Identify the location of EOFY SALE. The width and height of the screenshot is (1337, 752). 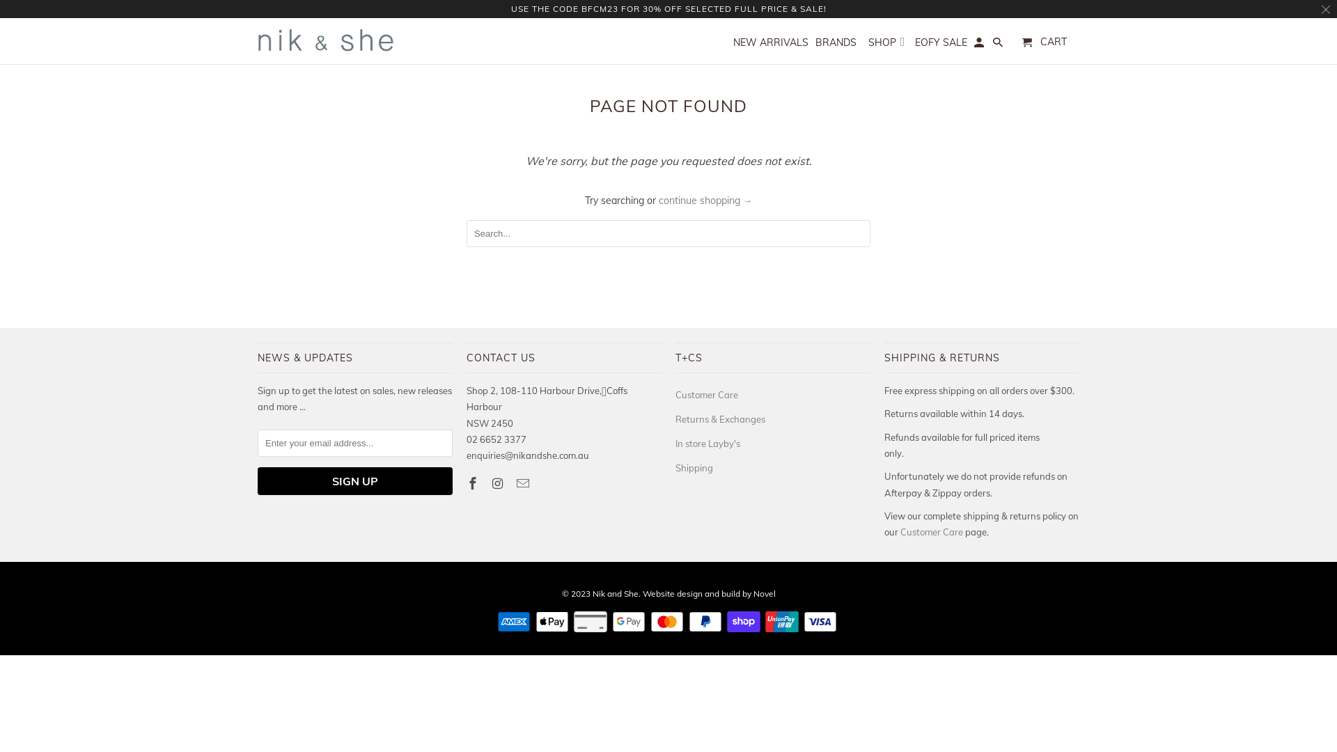
(941, 45).